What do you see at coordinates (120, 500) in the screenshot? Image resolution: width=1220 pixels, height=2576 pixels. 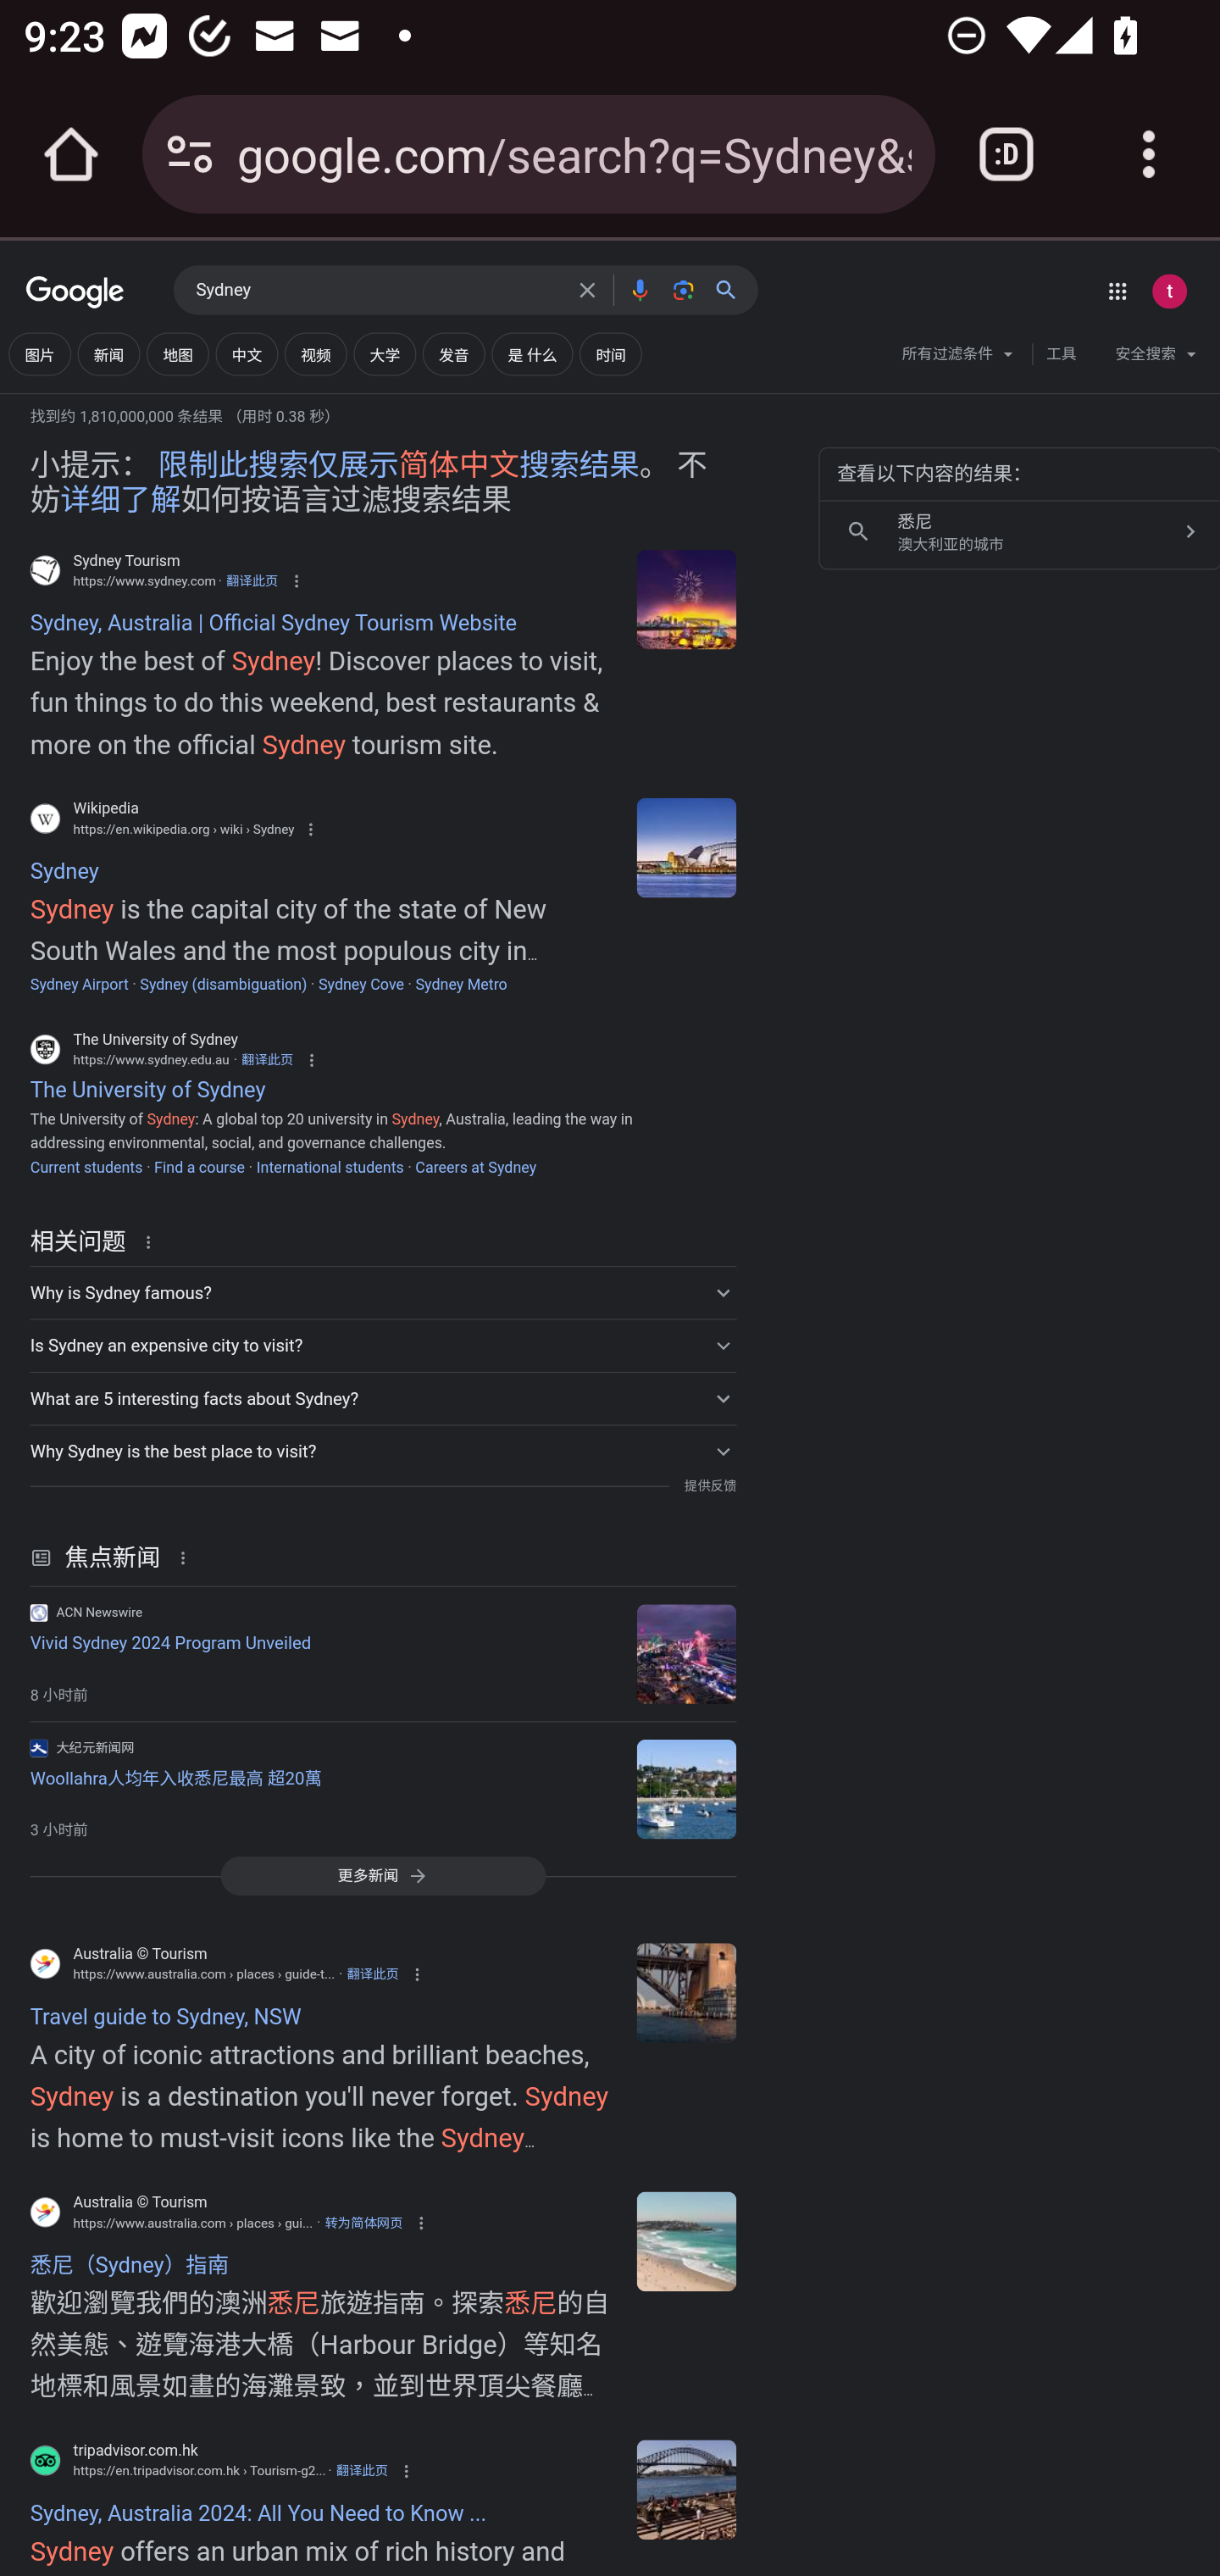 I see `详细了解` at bounding box center [120, 500].